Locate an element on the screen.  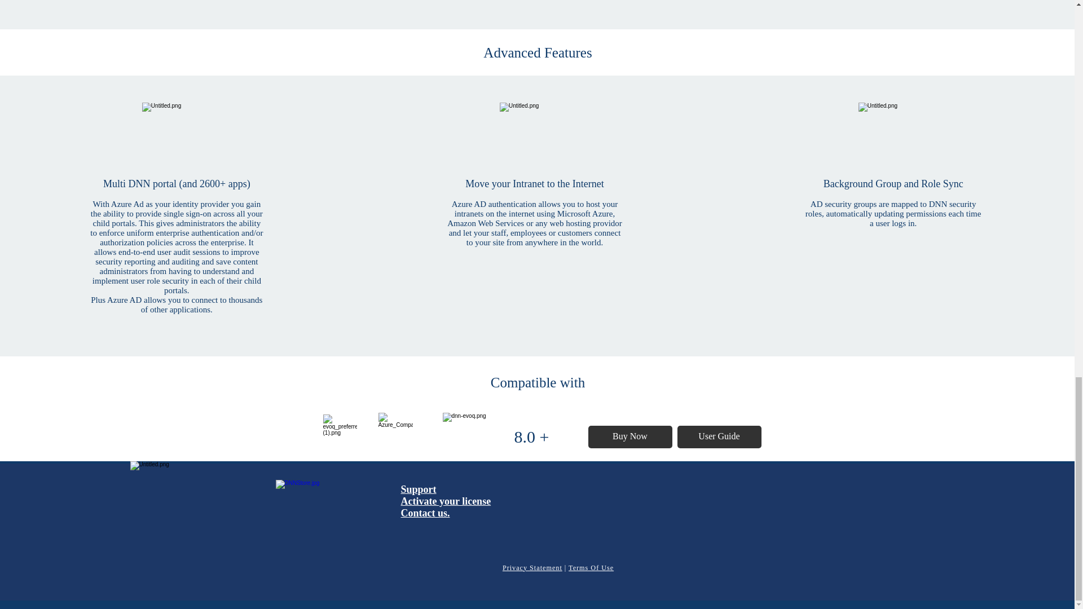
Contact us. is located at coordinates (425, 513).